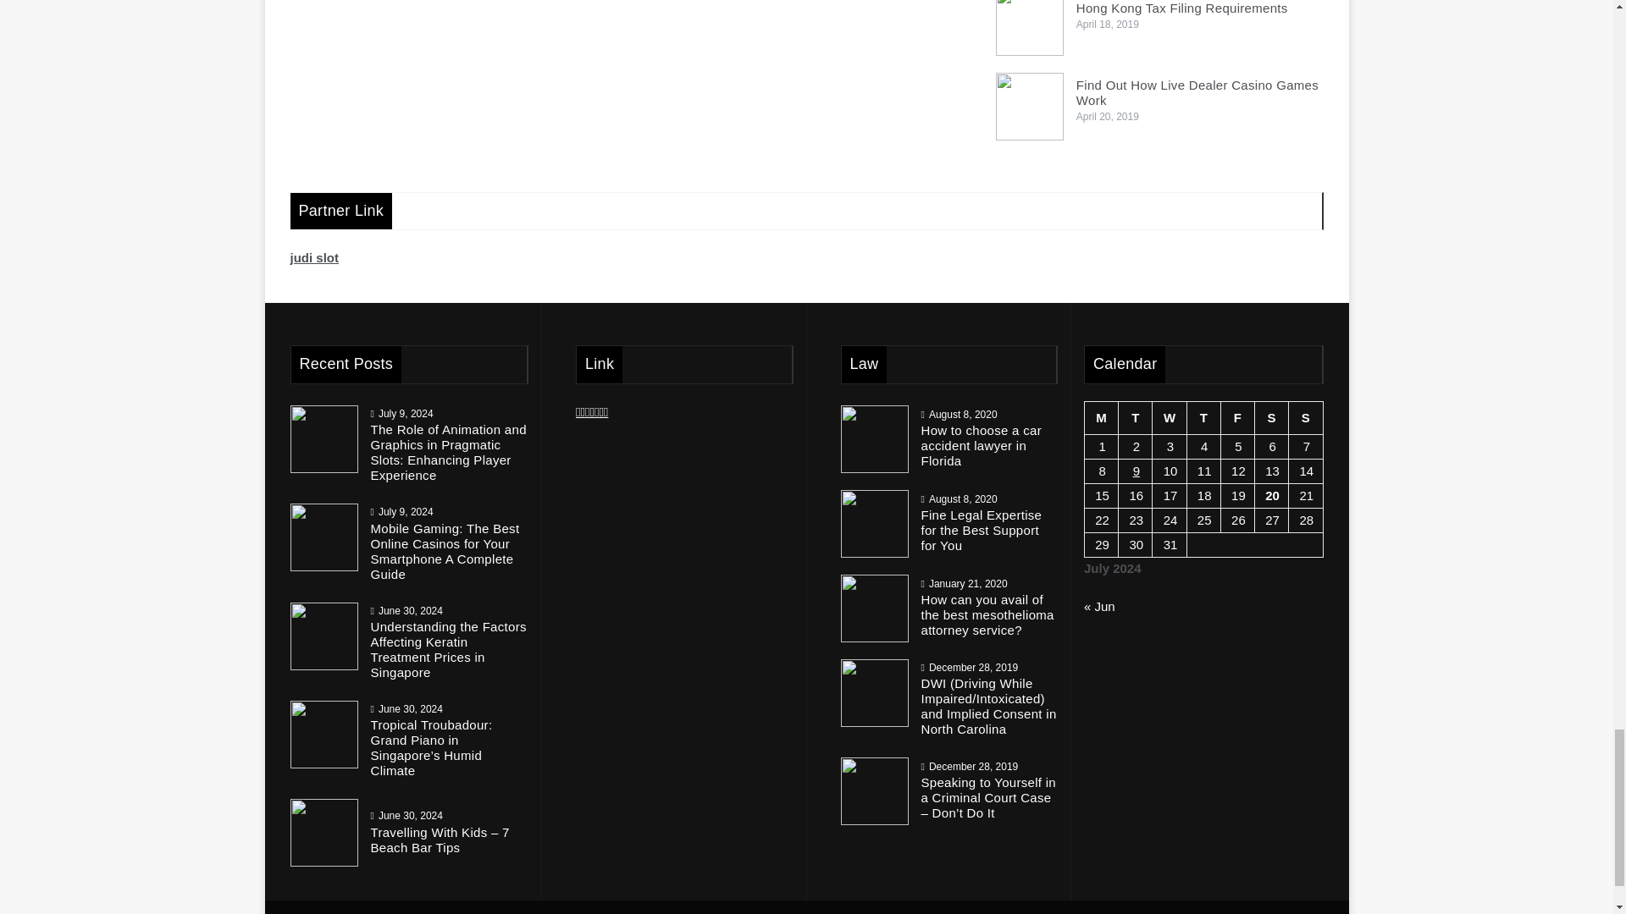  Describe the element at coordinates (1203, 418) in the screenshot. I see `Thursday` at that location.